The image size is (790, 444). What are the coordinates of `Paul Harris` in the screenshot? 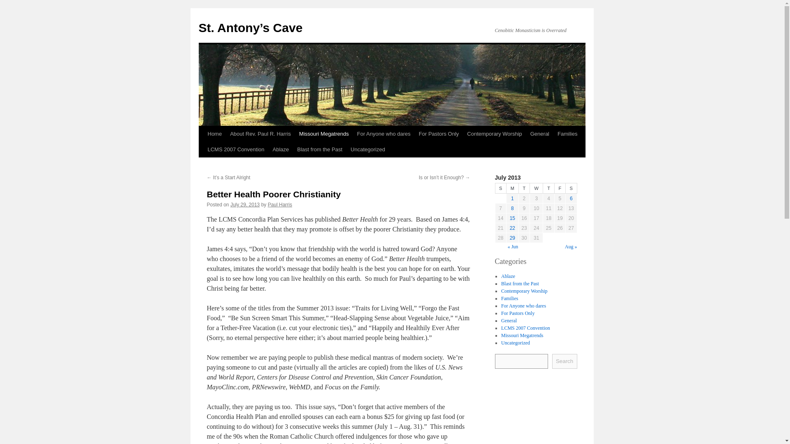 It's located at (280, 205).